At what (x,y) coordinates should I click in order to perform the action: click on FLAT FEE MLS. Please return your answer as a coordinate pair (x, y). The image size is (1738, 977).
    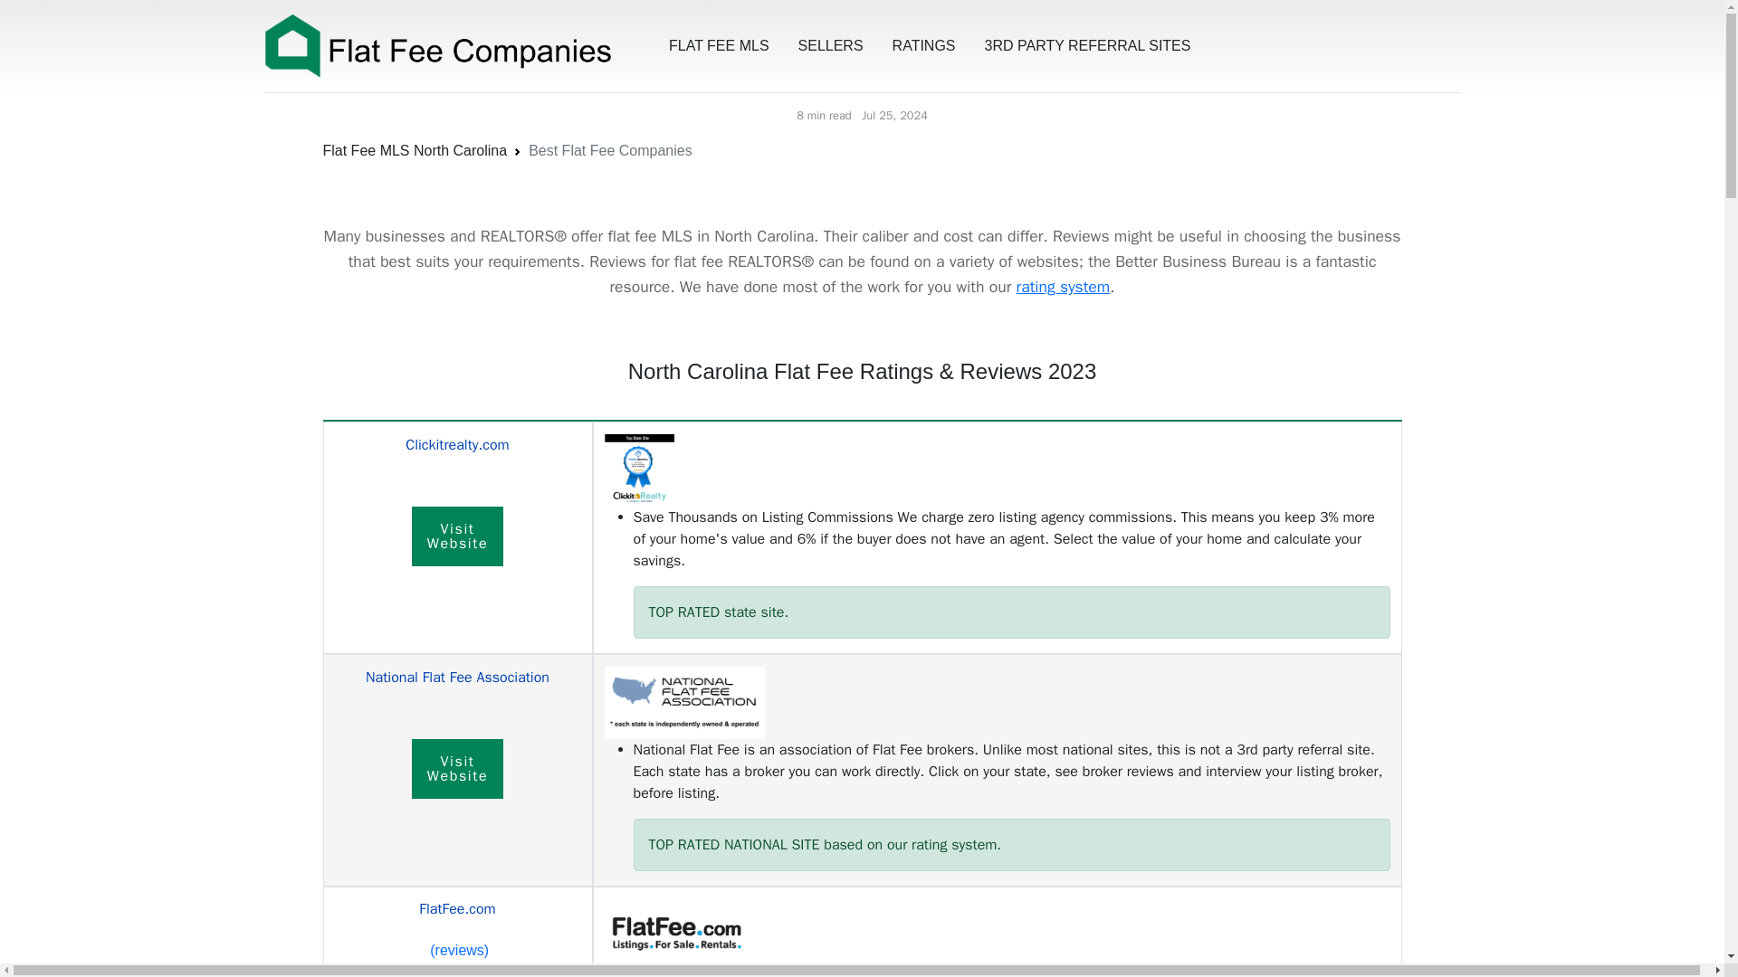
    Looking at the image, I should click on (719, 46).